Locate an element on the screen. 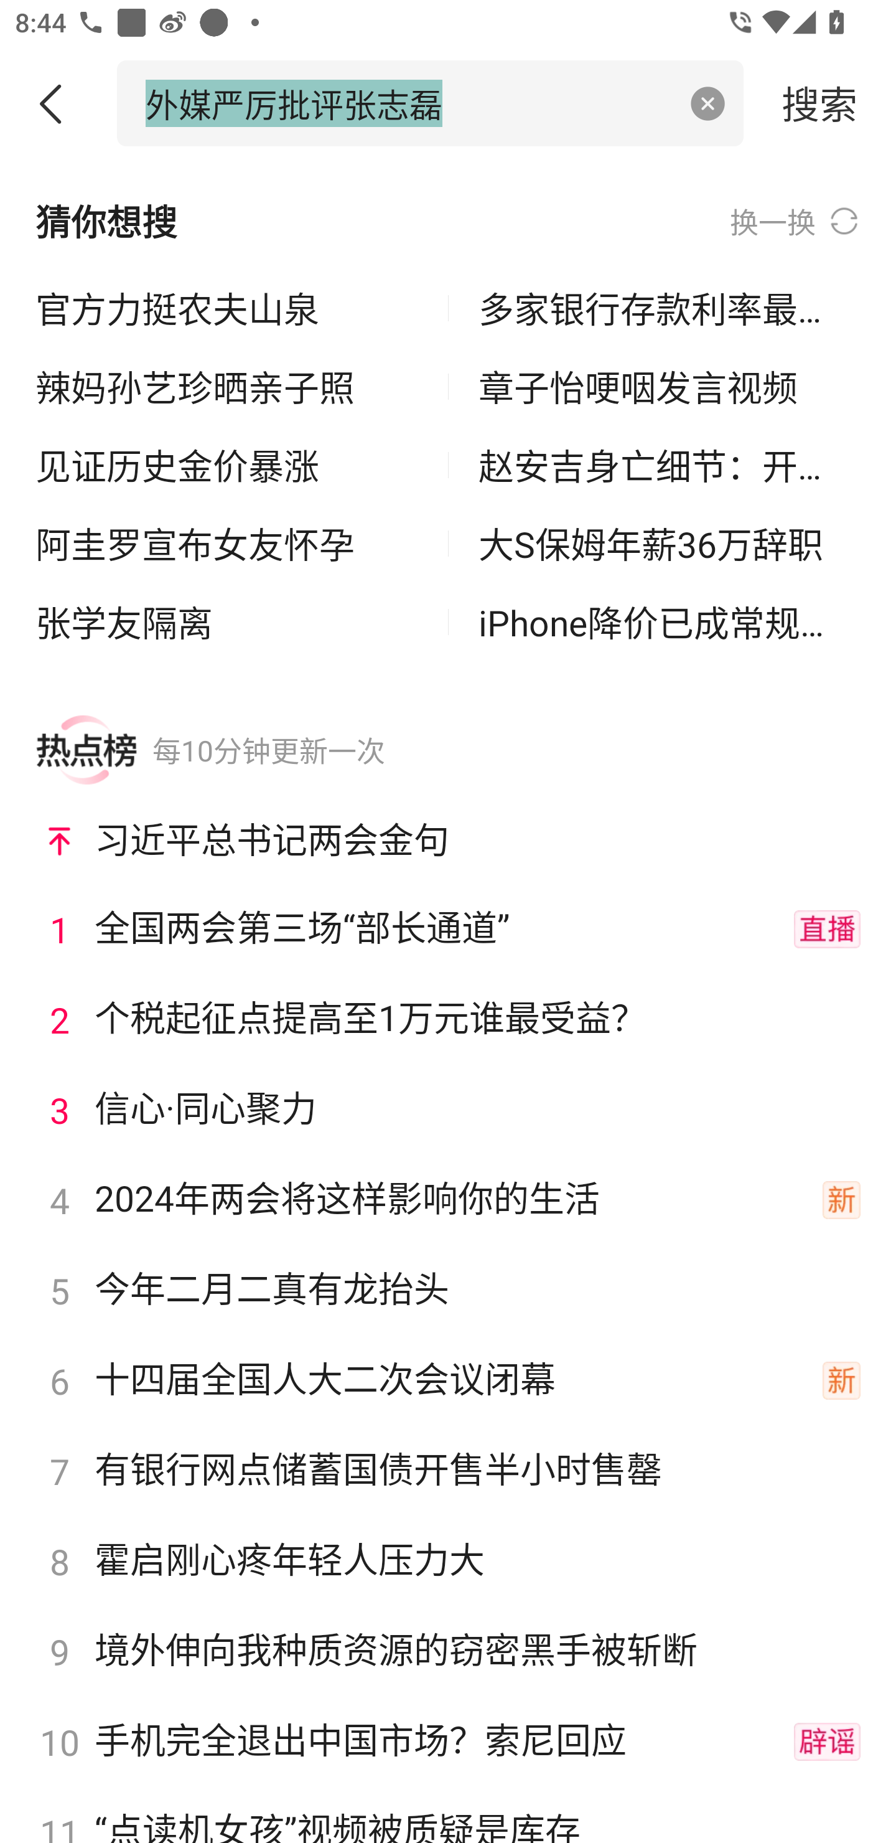  换一换 is located at coordinates (795, 220).